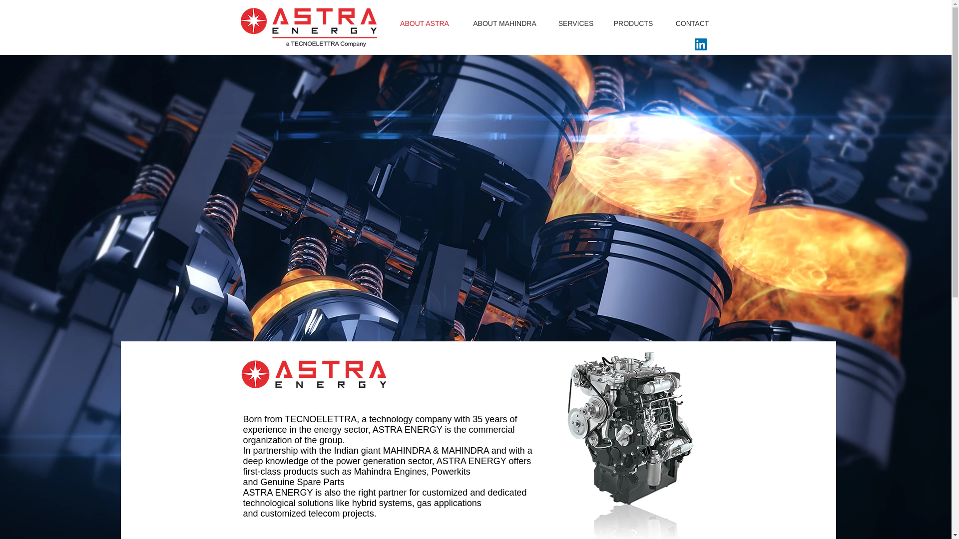 The height and width of the screenshot is (539, 959). What do you see at coordinates (691, 442) in the screenshot?
I see `GIA.png` at bounding box center [691, 442].